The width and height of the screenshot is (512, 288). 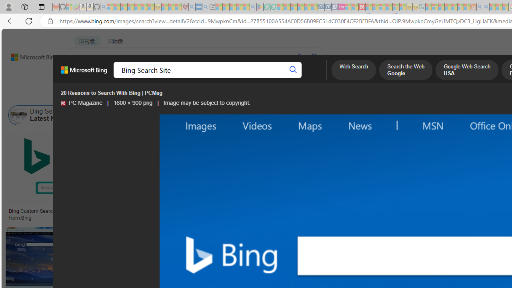 What do you see at coordinates (197, 211) in the screenshot?
I see `Bing - SEOLend` at bounding box center [197, 211].